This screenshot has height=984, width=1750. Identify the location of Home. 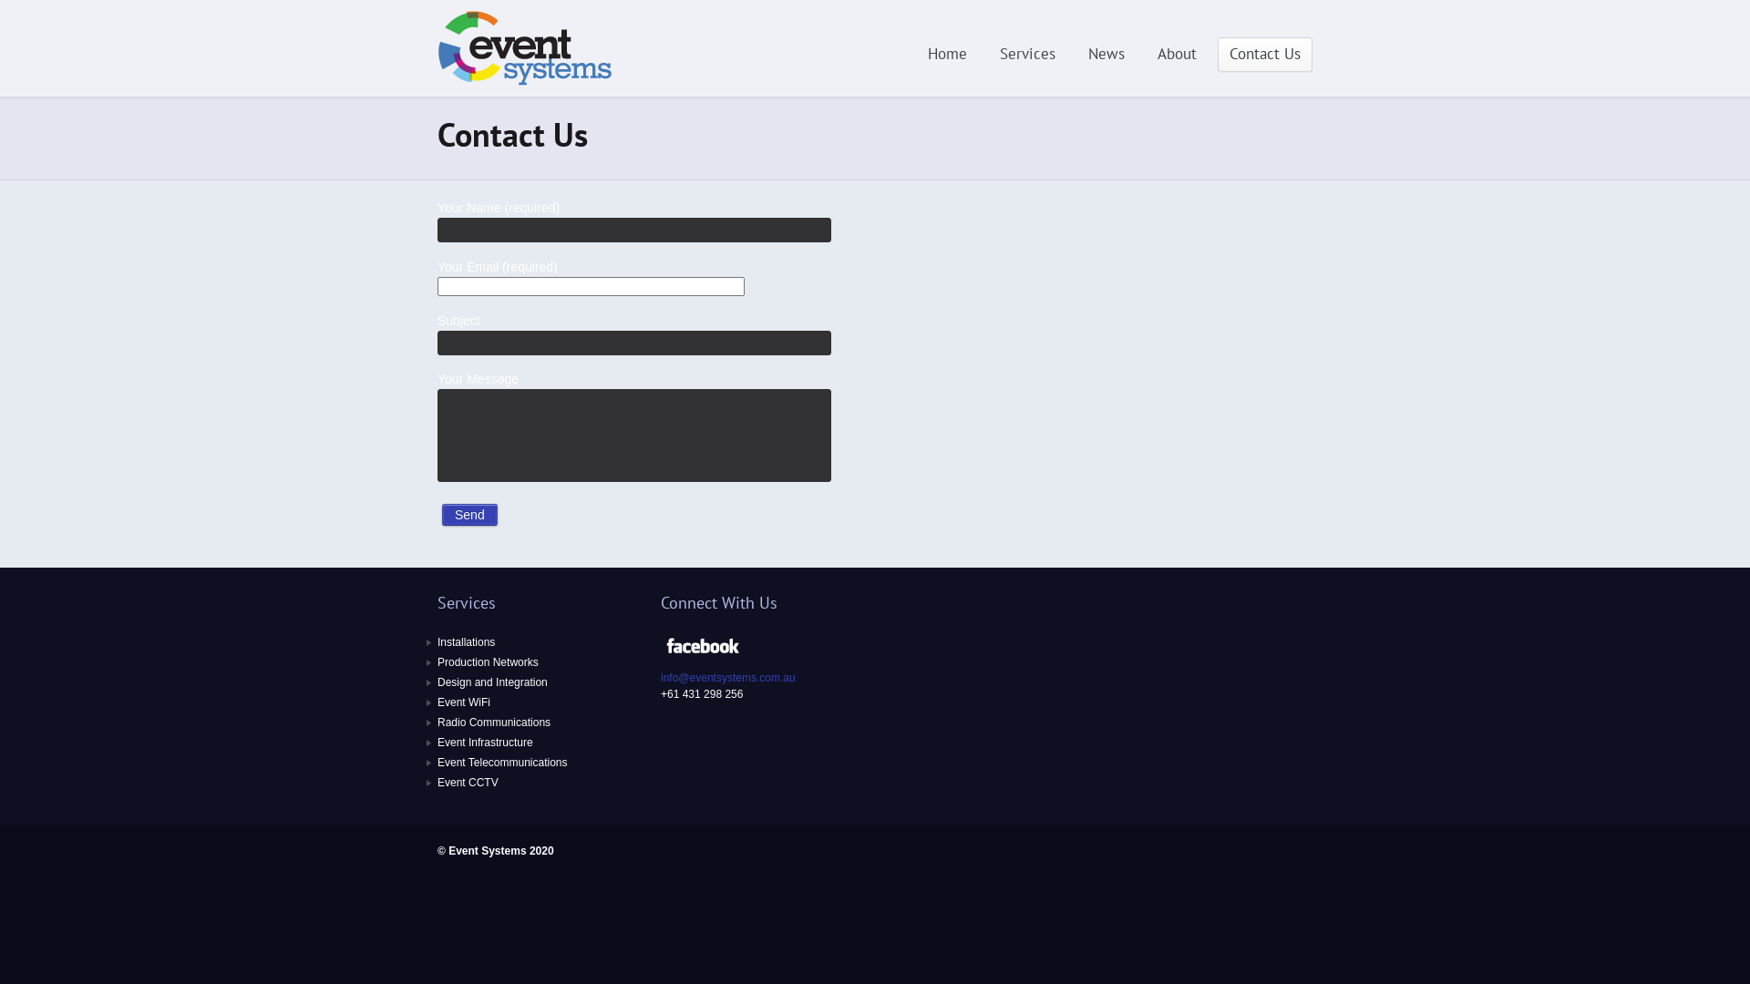
(948, 55).